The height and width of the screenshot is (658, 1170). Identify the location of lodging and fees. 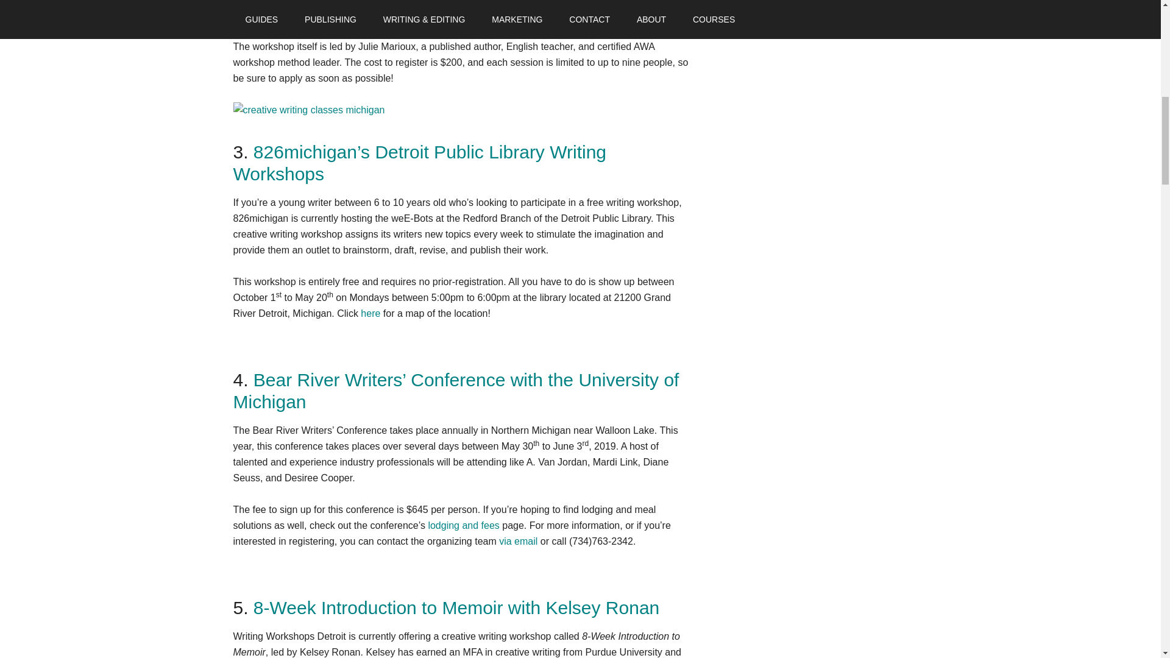
(463, 525).